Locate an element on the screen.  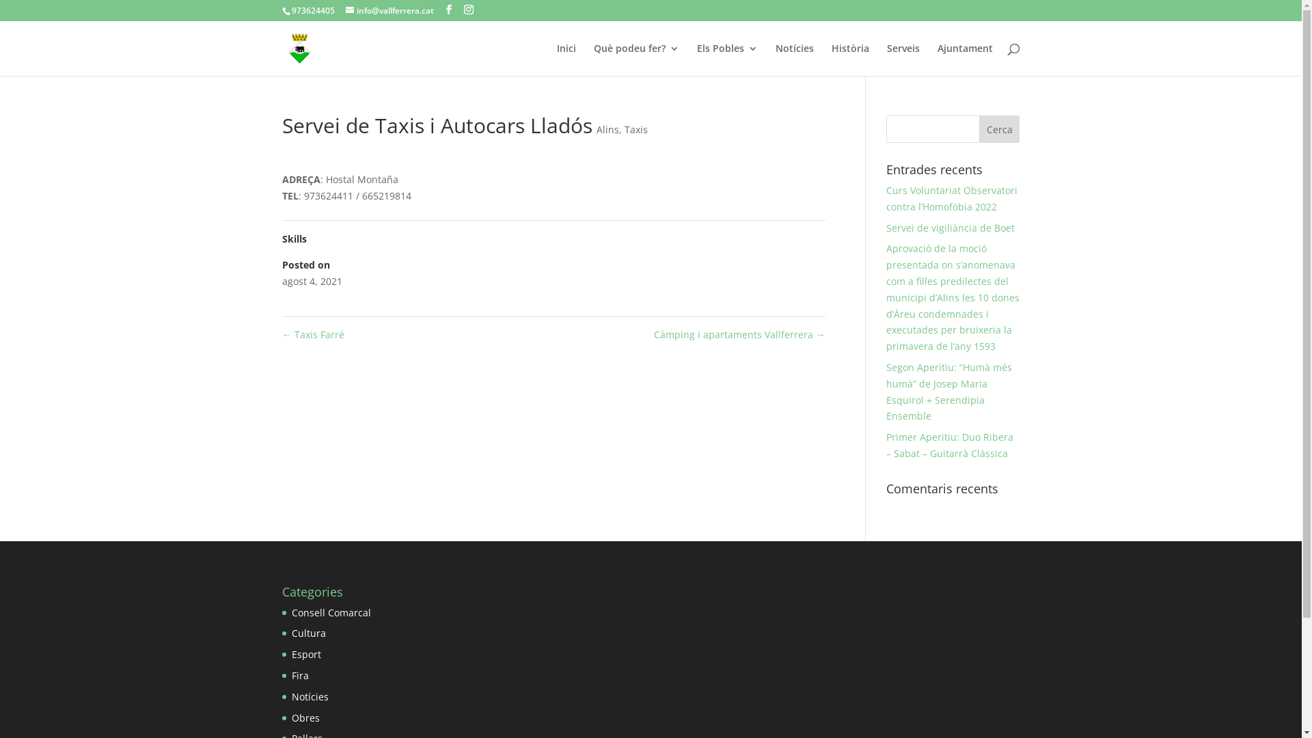
Esport is located at coordinates (306, 655).